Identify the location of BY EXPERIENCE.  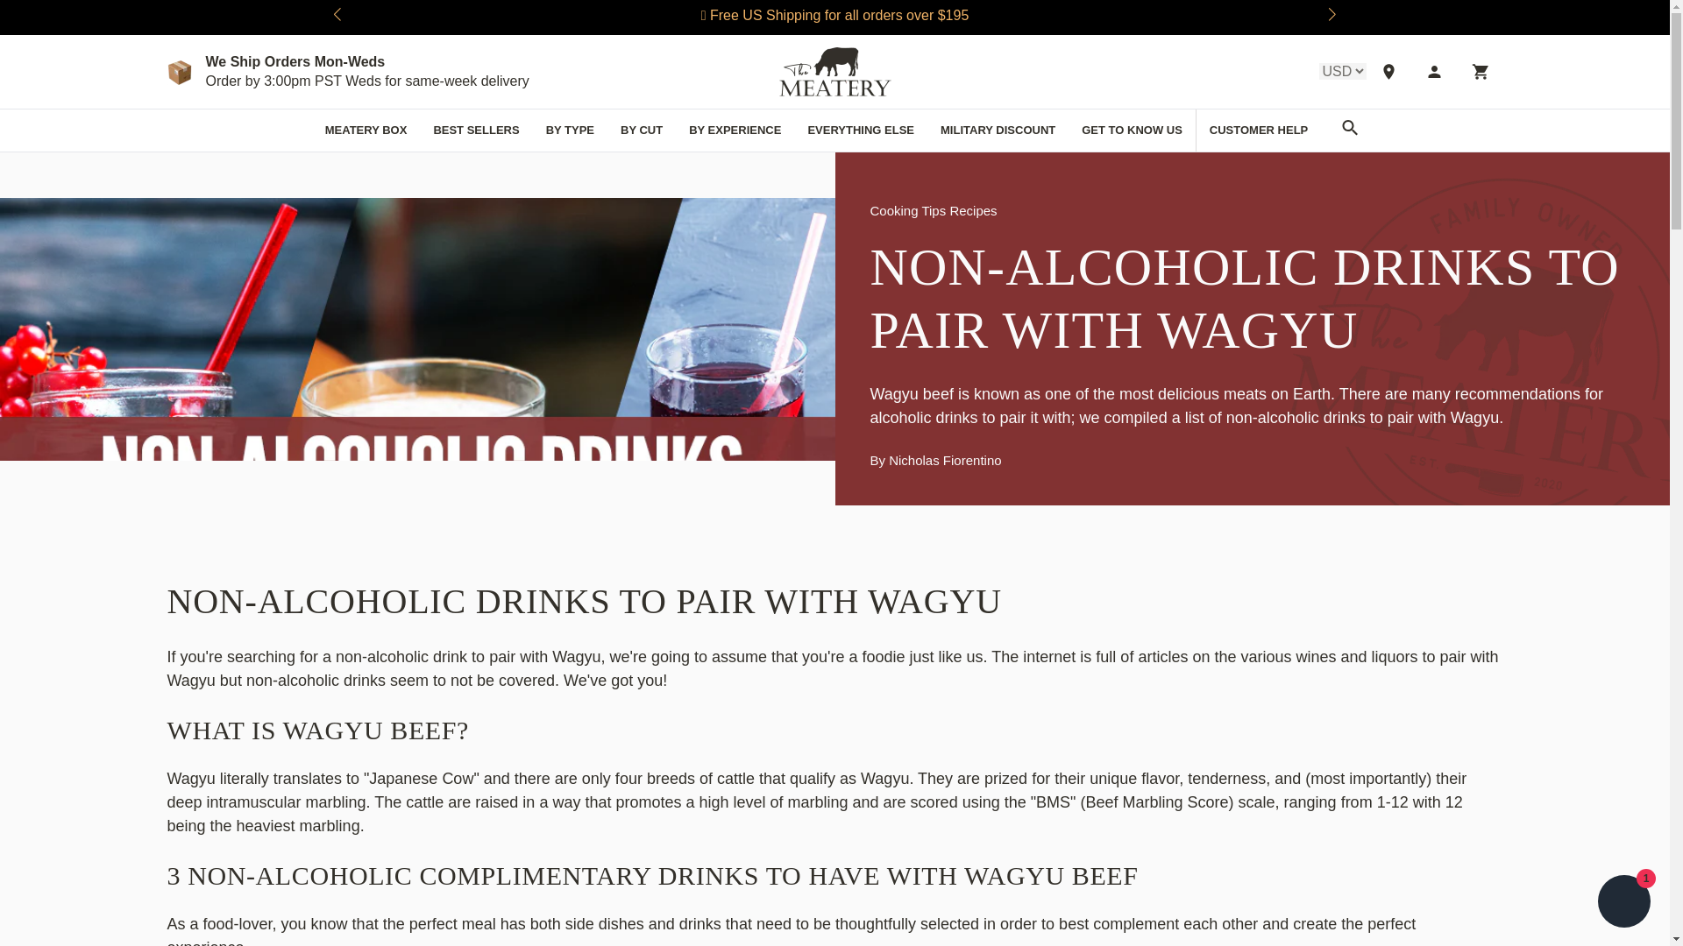
(735, 130).